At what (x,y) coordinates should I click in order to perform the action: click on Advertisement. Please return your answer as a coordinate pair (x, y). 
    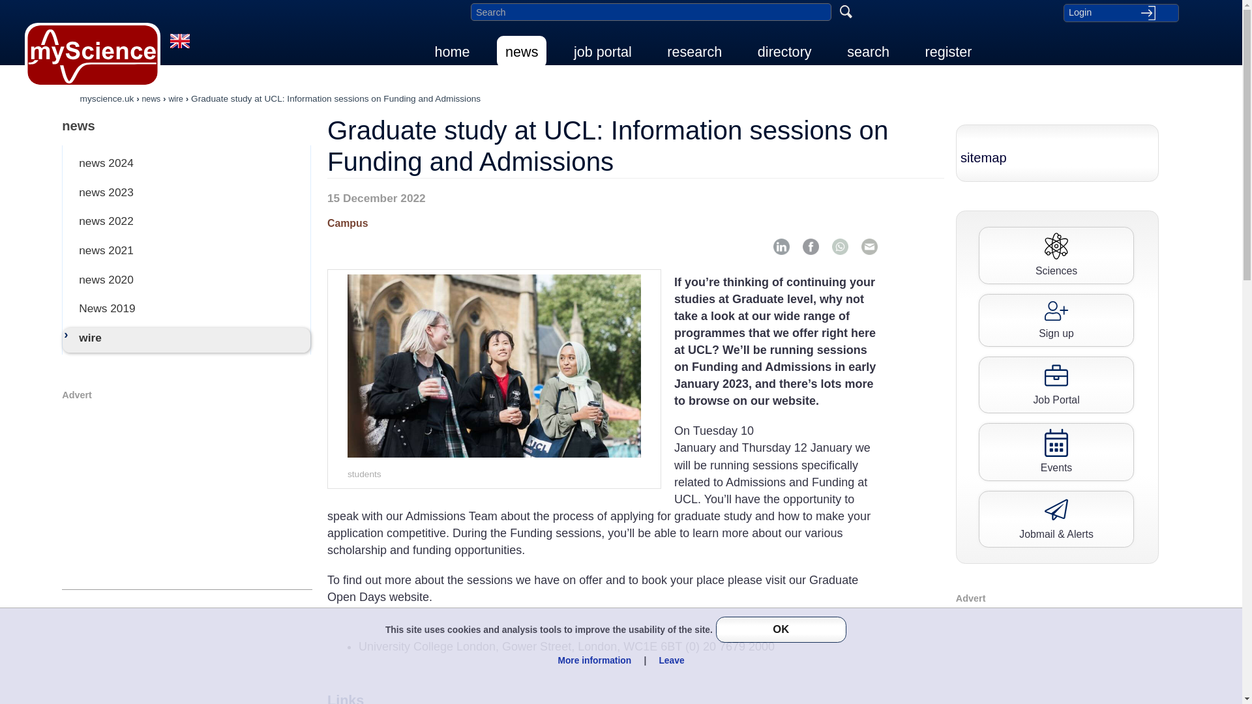
    Looking at the image, I should click on (186, 493).